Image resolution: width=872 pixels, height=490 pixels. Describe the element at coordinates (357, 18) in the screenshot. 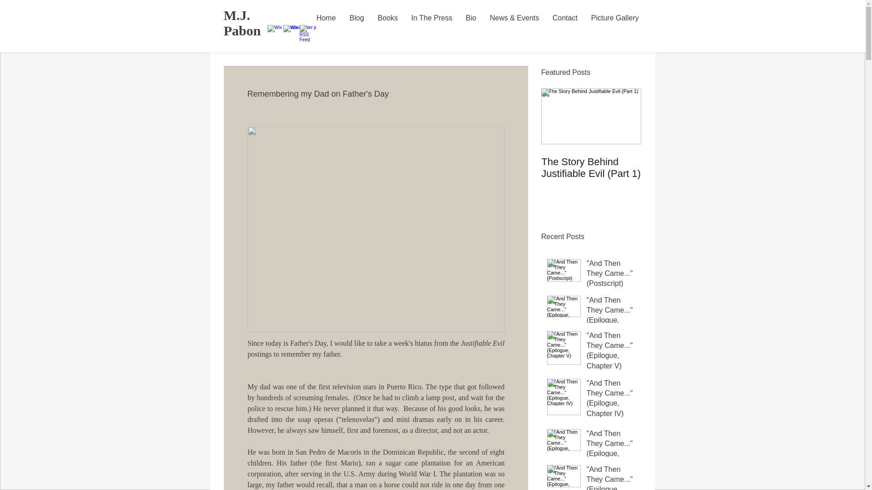

I see `Blog` at that location.